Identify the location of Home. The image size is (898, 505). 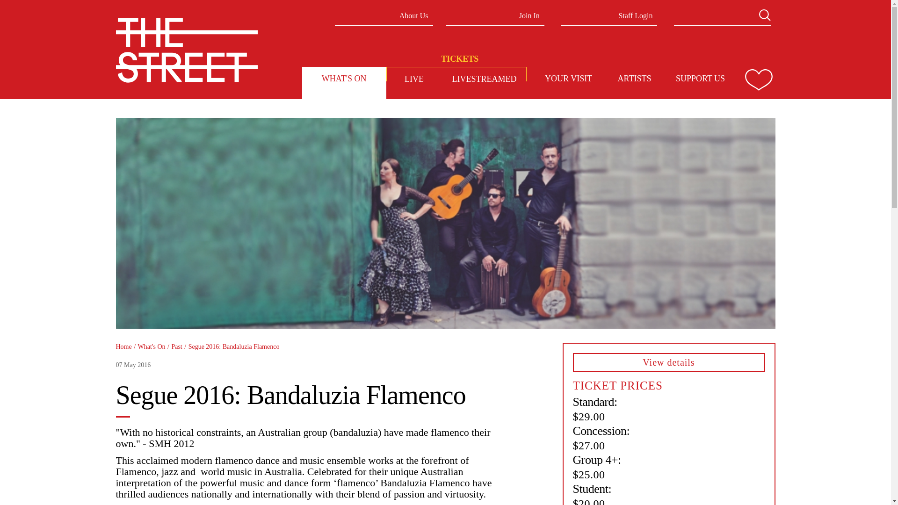
(187, 50).